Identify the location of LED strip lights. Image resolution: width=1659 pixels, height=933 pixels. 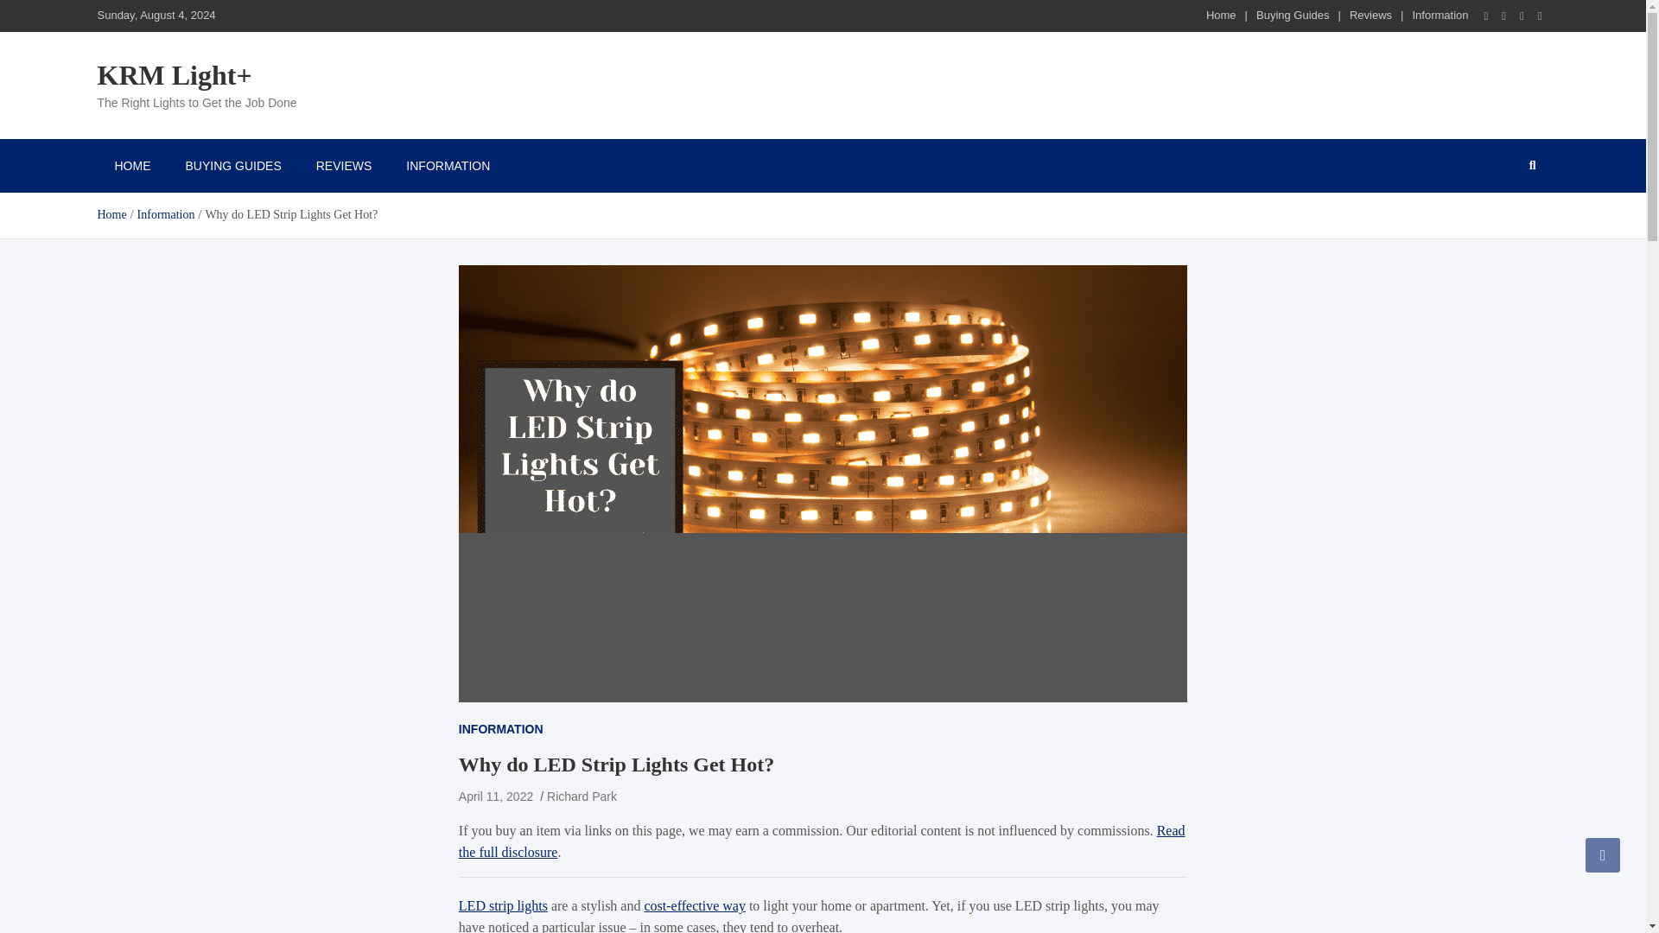
(503, 905).